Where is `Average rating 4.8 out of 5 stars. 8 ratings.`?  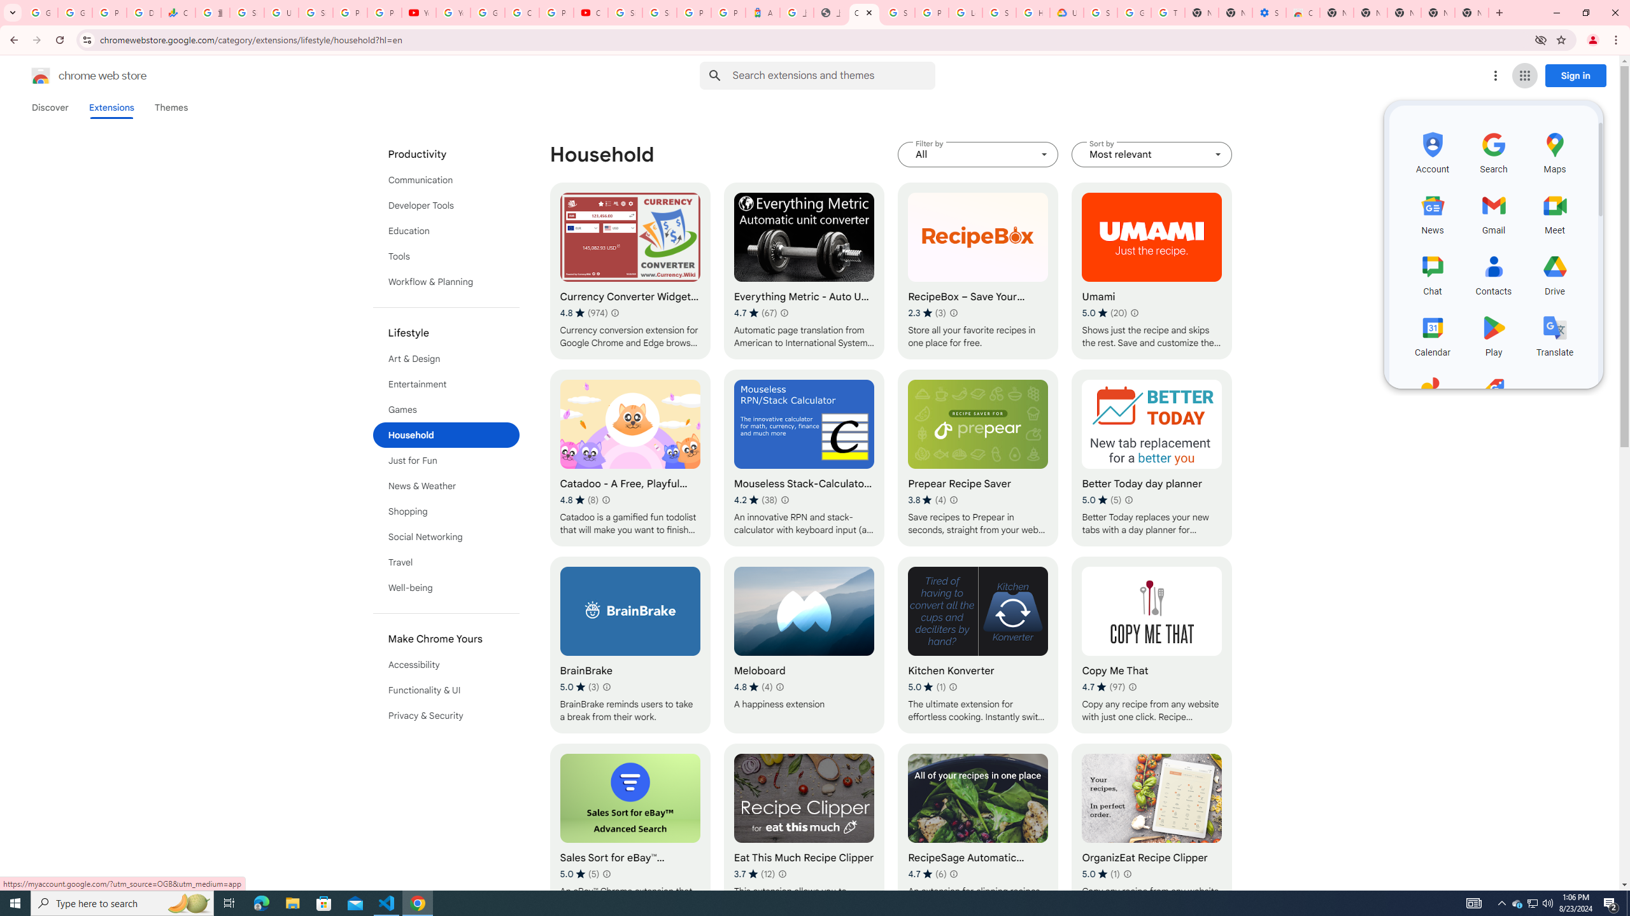
Average rating 4.8 out of 5 stars. 8 ratings. is located at coordinates (579, 500).